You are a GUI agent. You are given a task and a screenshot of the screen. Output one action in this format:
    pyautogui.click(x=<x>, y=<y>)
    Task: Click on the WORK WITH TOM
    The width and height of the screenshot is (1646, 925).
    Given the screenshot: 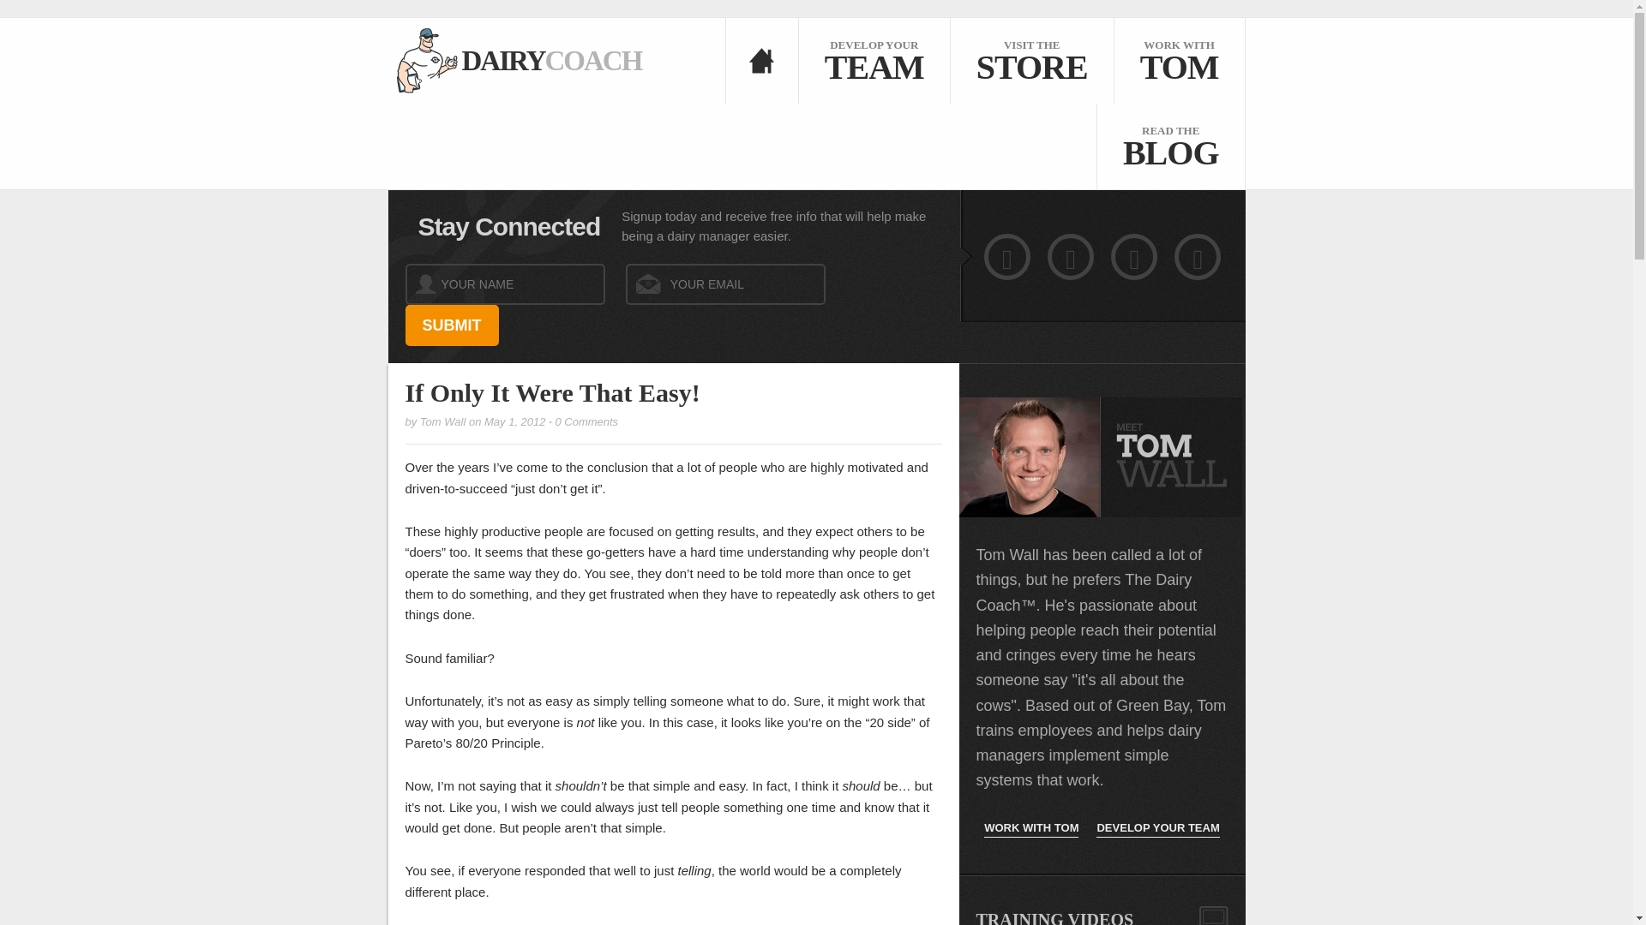 What is the action you would take?
    pyautogui.click(x=1030, y=827)
    